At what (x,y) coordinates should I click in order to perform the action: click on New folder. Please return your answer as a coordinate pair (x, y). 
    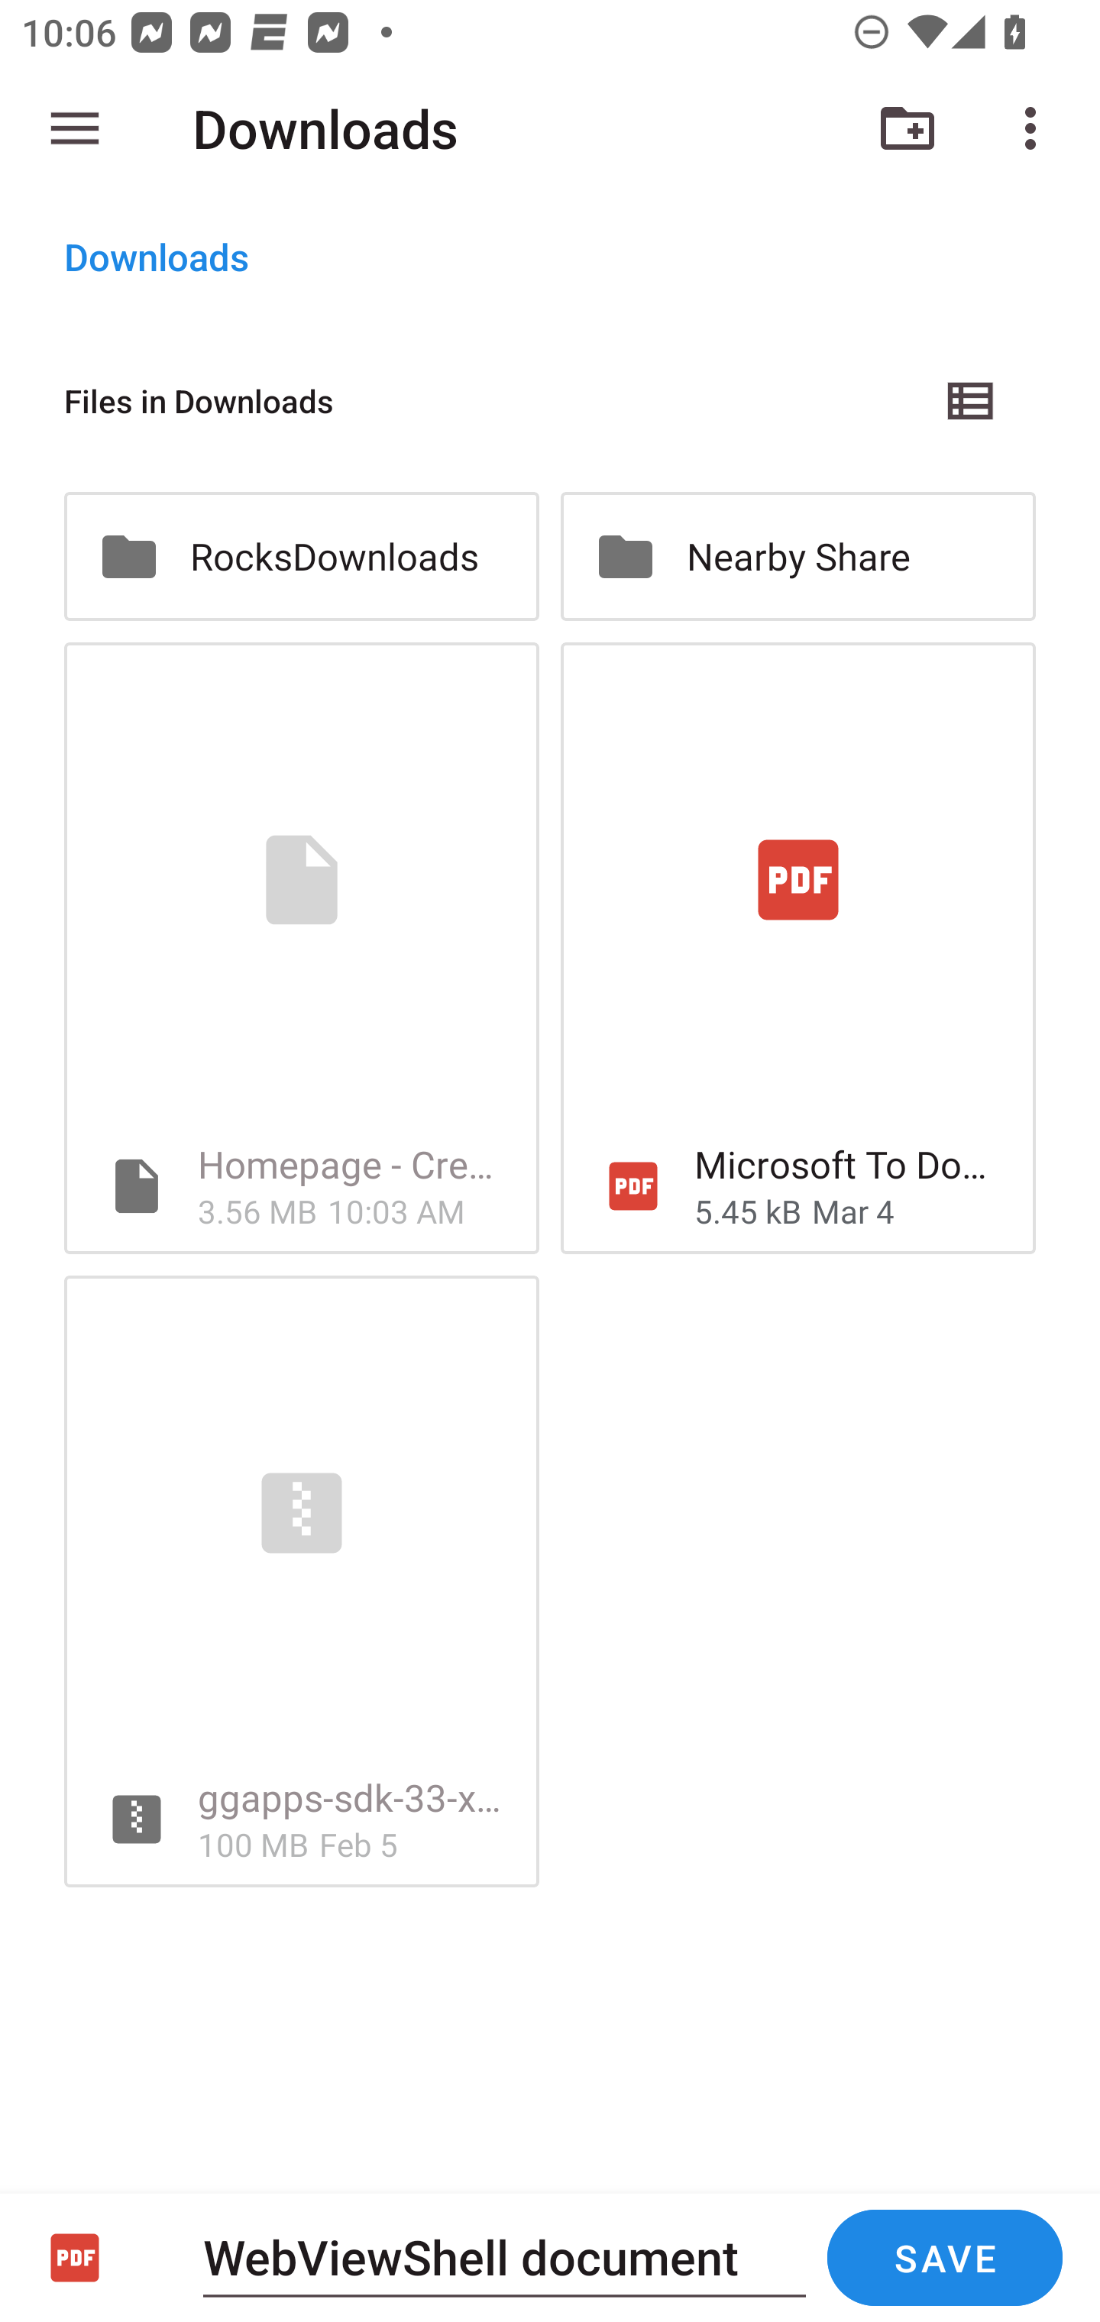
    Looking at the image, I should click on (907, 128).